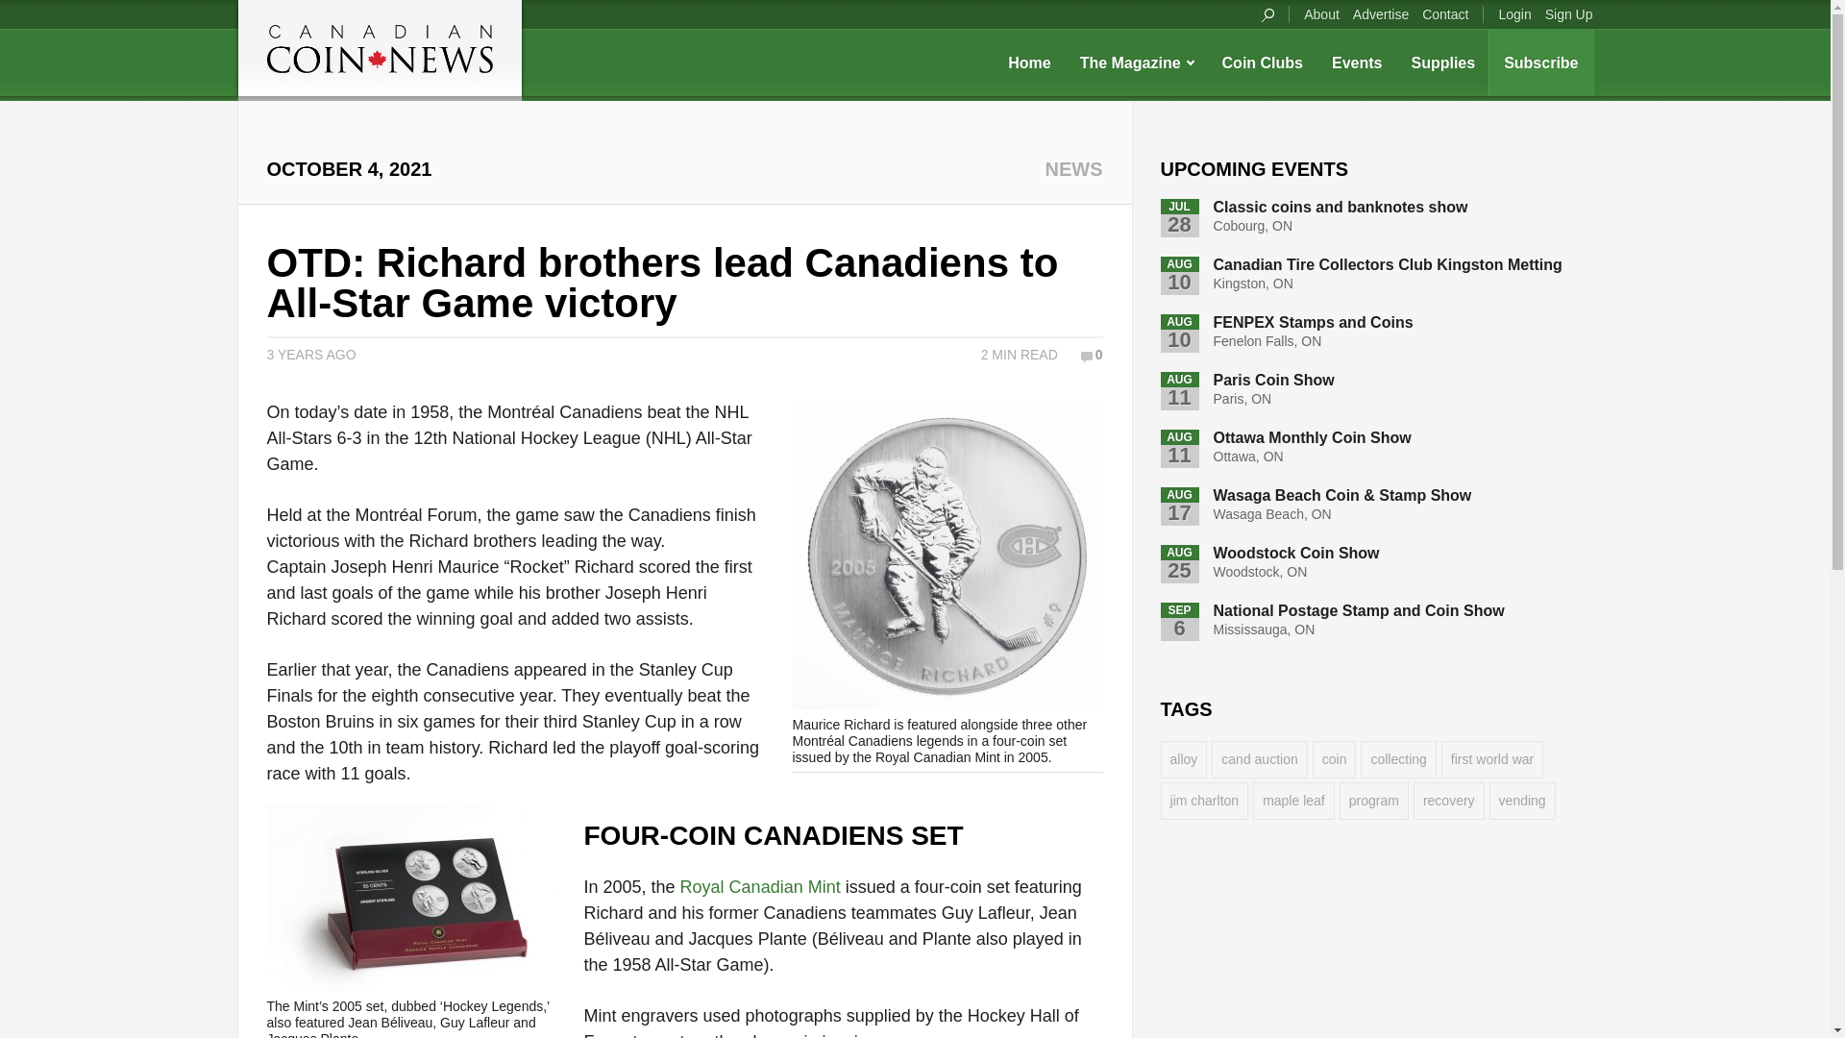 The width and height of the screenshot is (1845, 1038). What do you see at coordinates (1442, 62) in the screenshot?
I see `Supplies` at bounding box center [1442, 62].